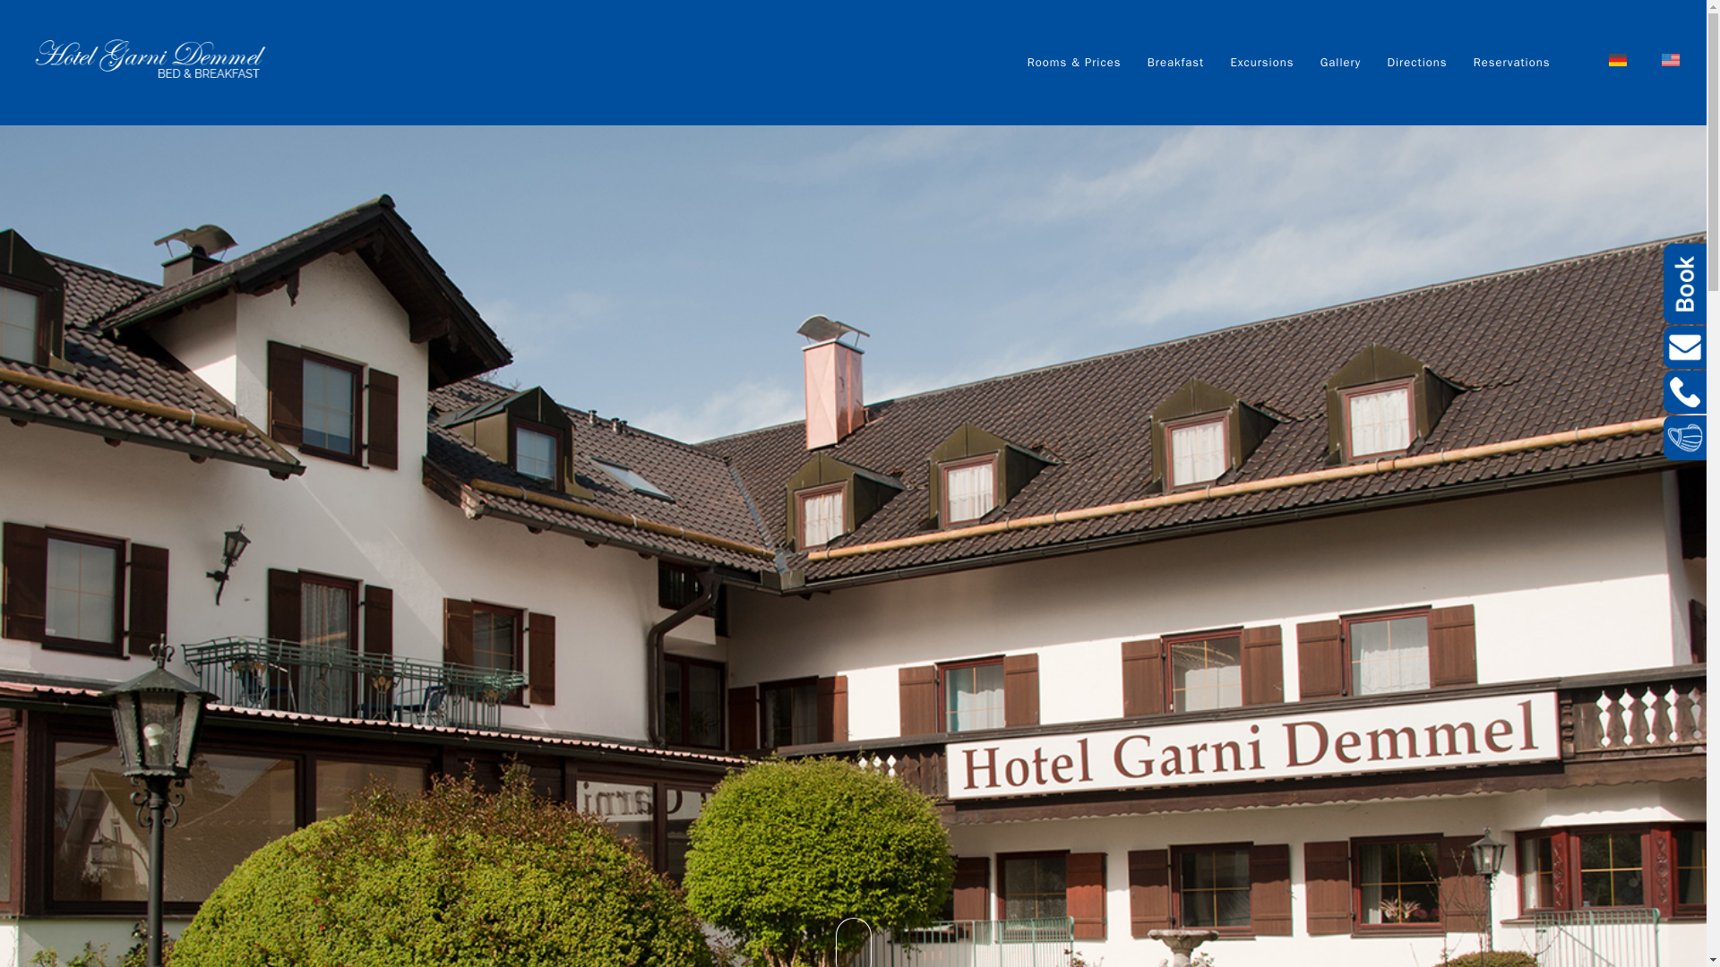 The image size is (1720, 967). Describe the element at coordinates (1512, 63) in the screenshot. I see `Reservations` at that location.